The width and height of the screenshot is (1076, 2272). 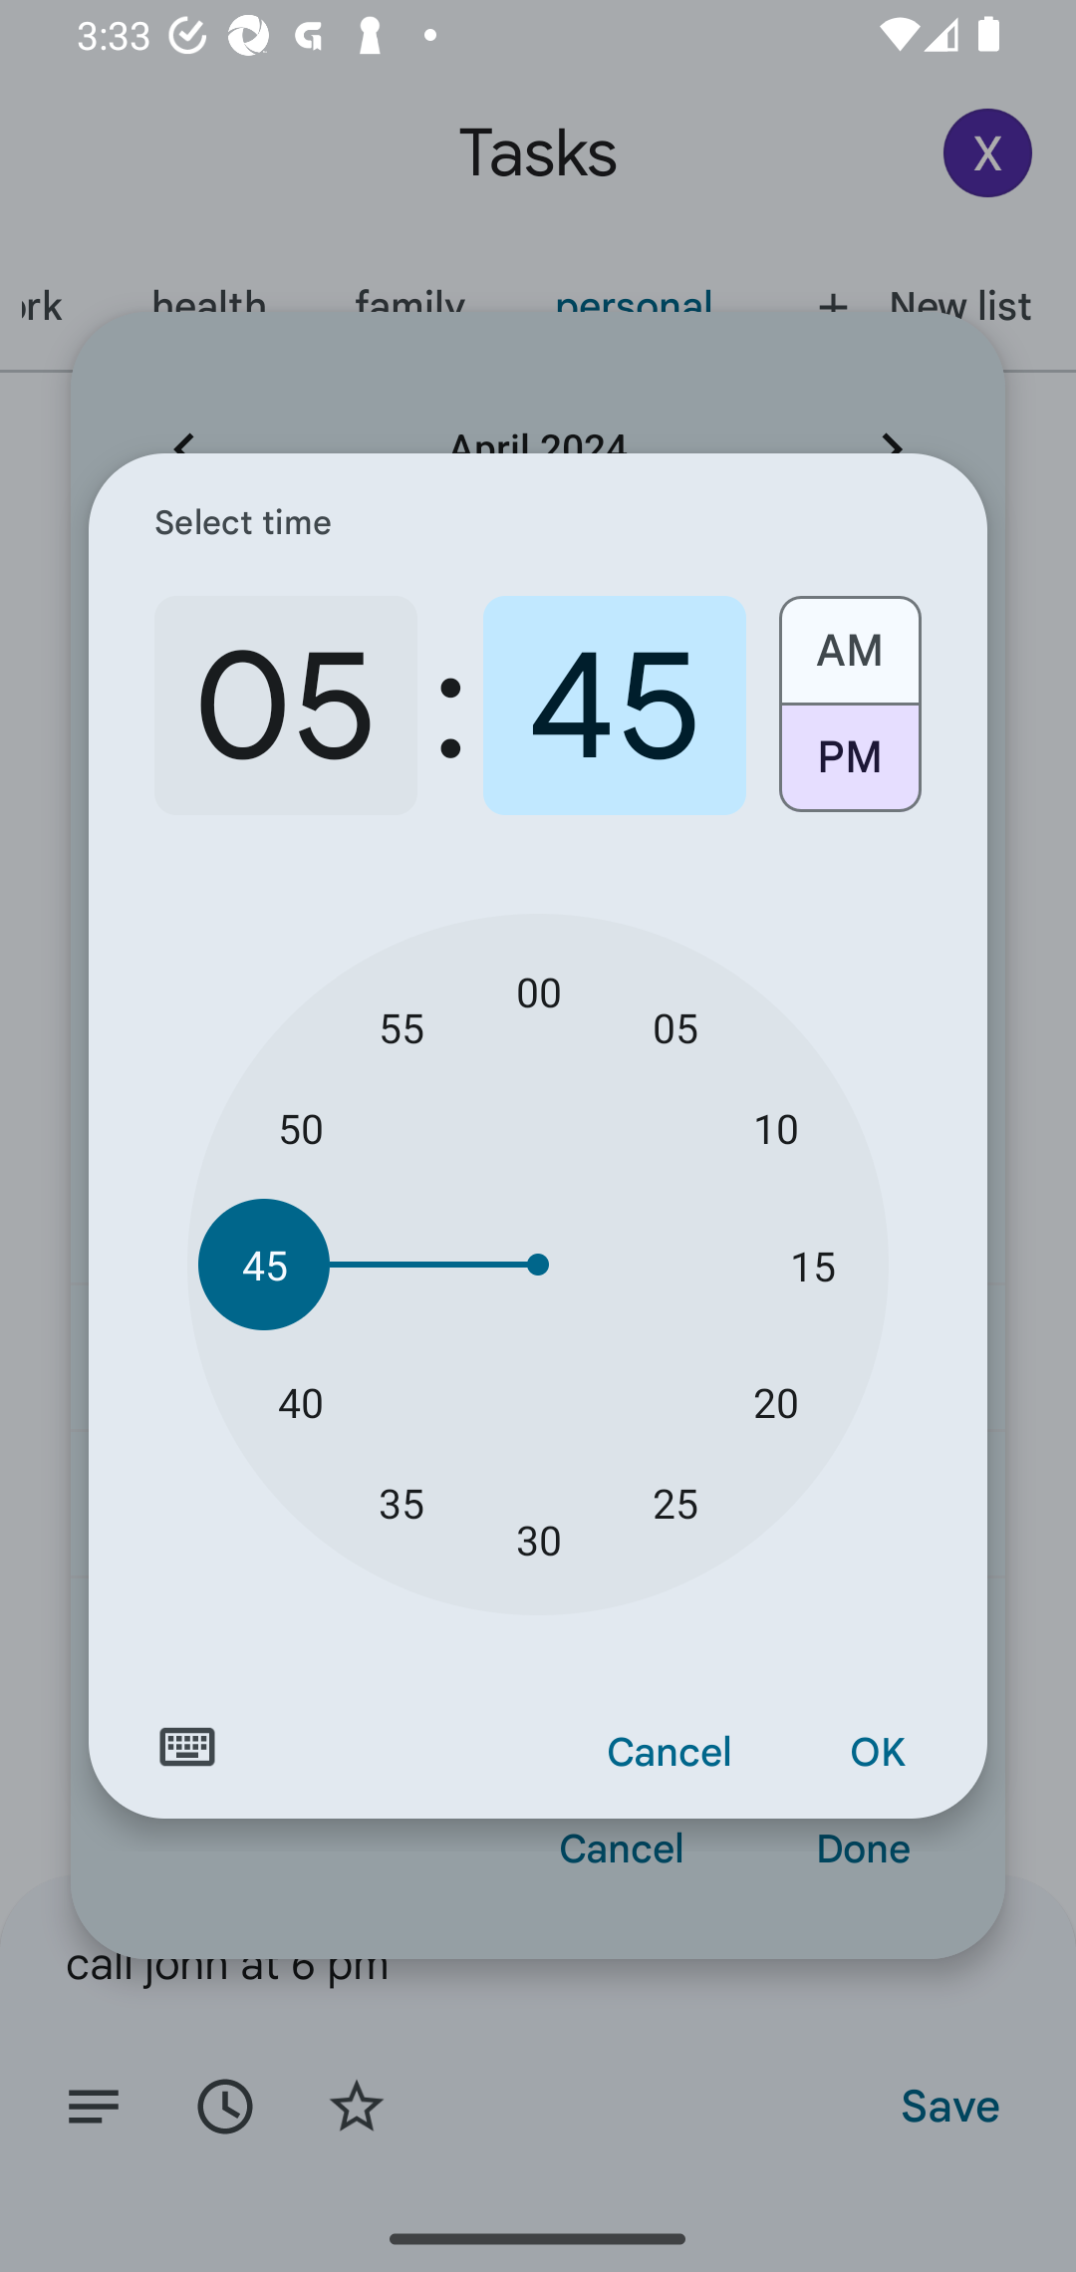 I want to click on 40 40 minutes, so click(x=301, y=1401).